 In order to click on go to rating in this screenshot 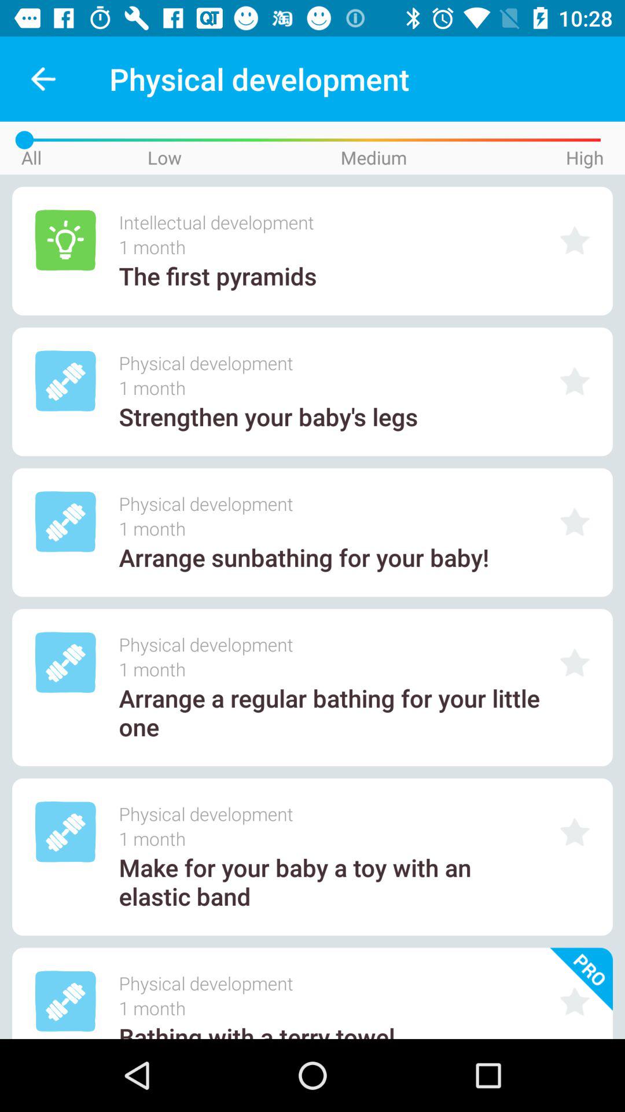, I will do `click(575, 240)`.